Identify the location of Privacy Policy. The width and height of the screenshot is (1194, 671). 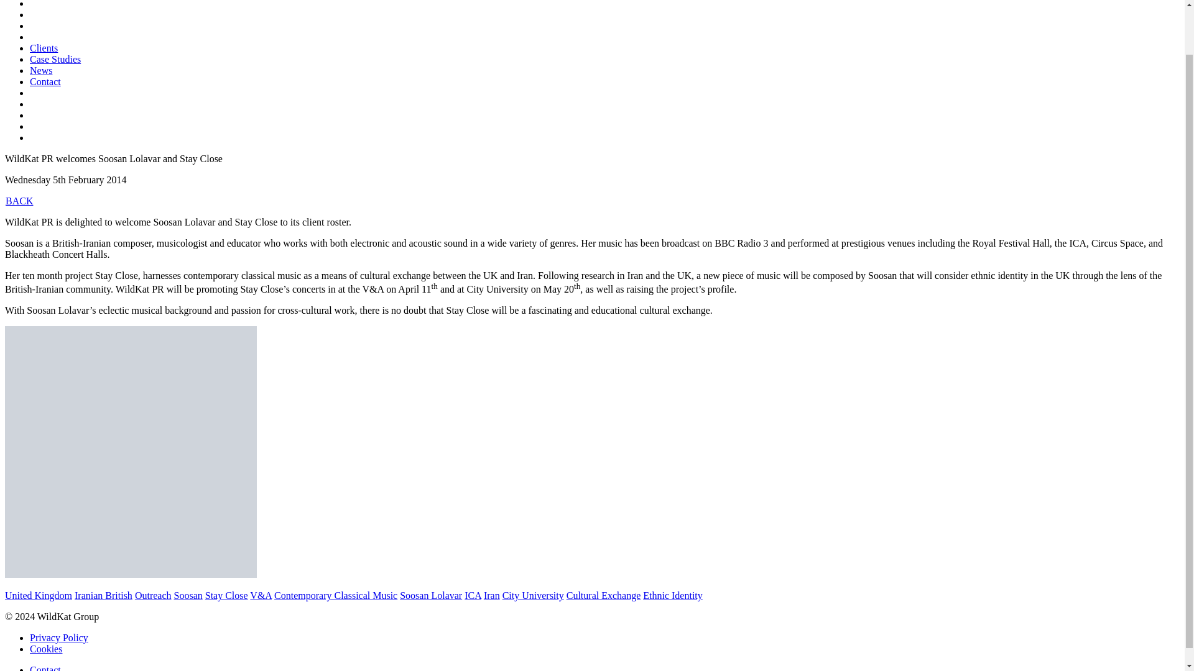
(59, 637).